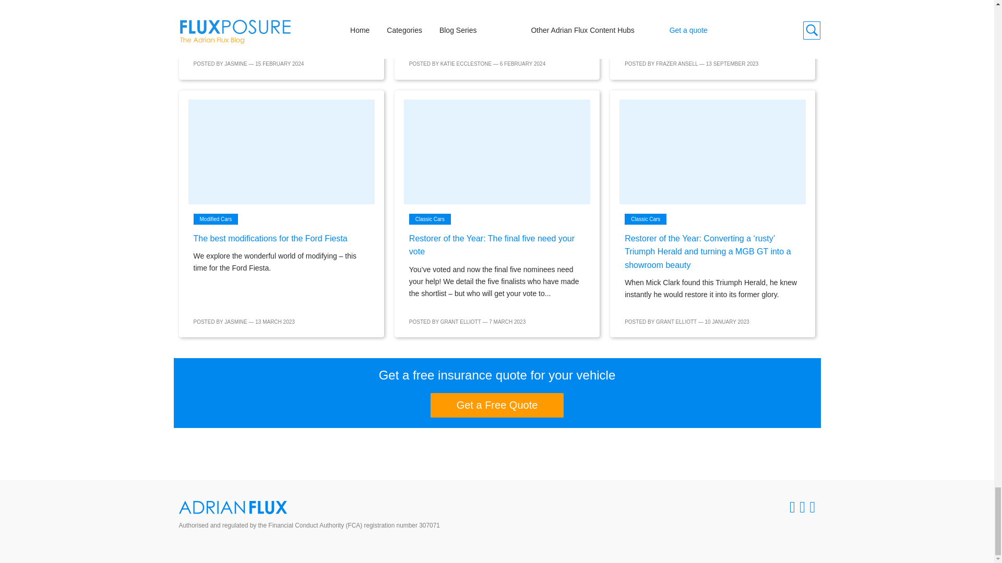  I want to click on Posts by Jasmine, so click(235, 64).